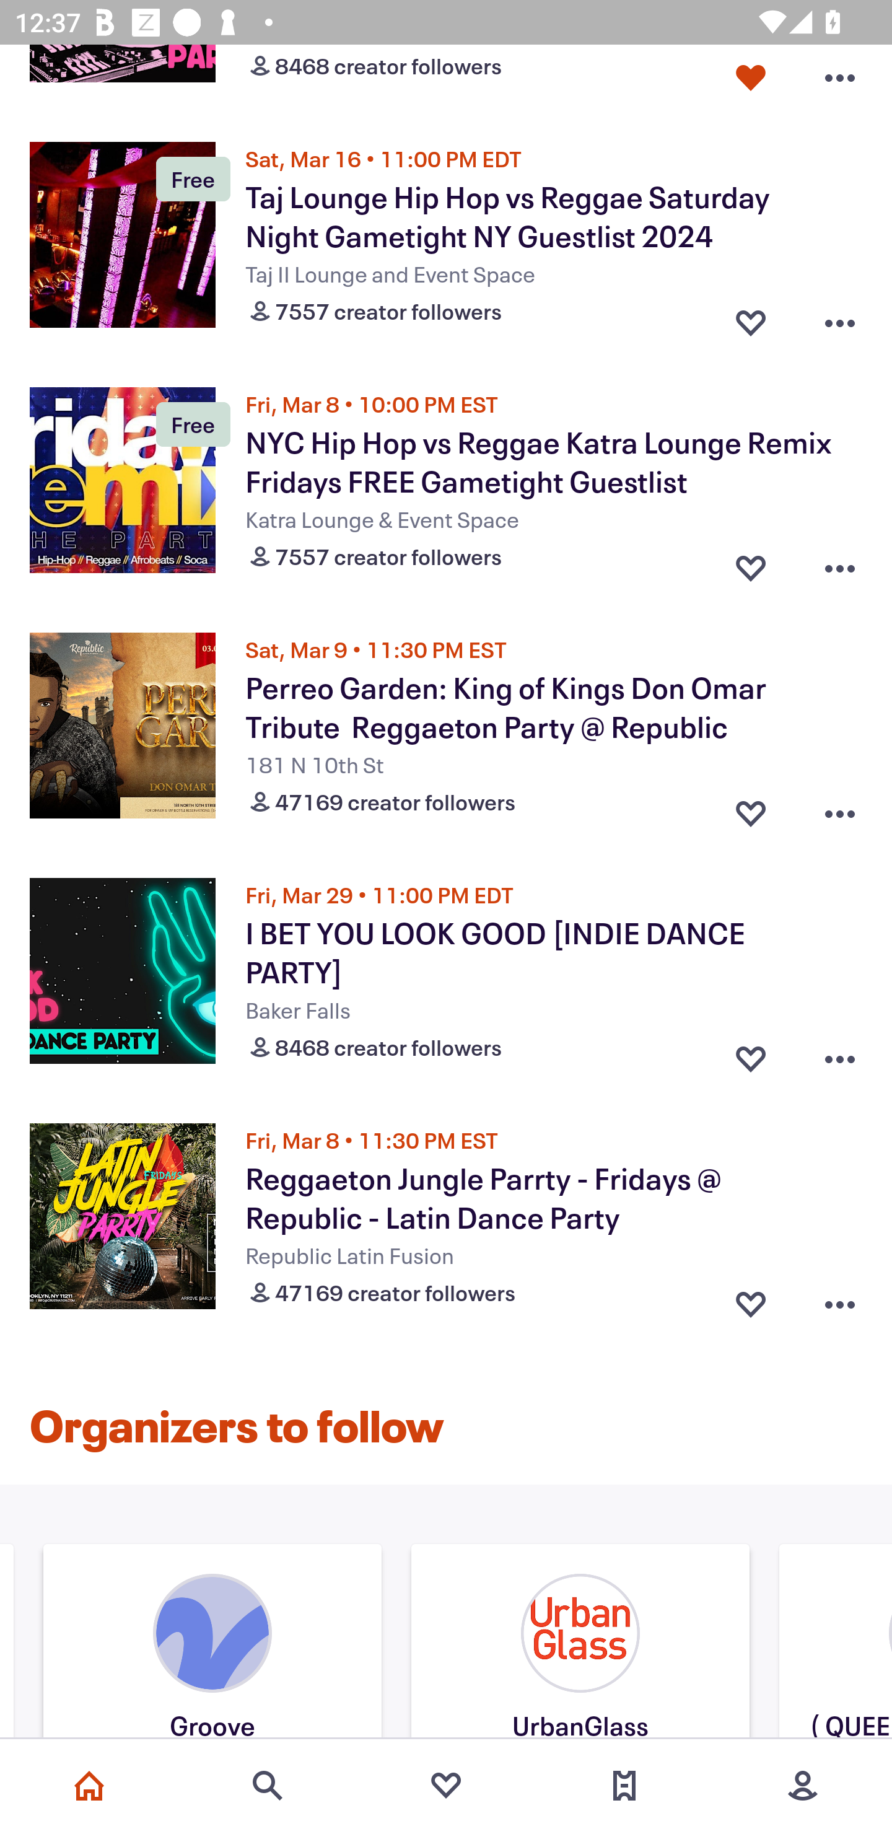 The height and width of the screenshot is (1834, 892). What do you see at coordinates (89, 1786) in the screenshot?
I see `Home` at bounding box center [89, 1786].